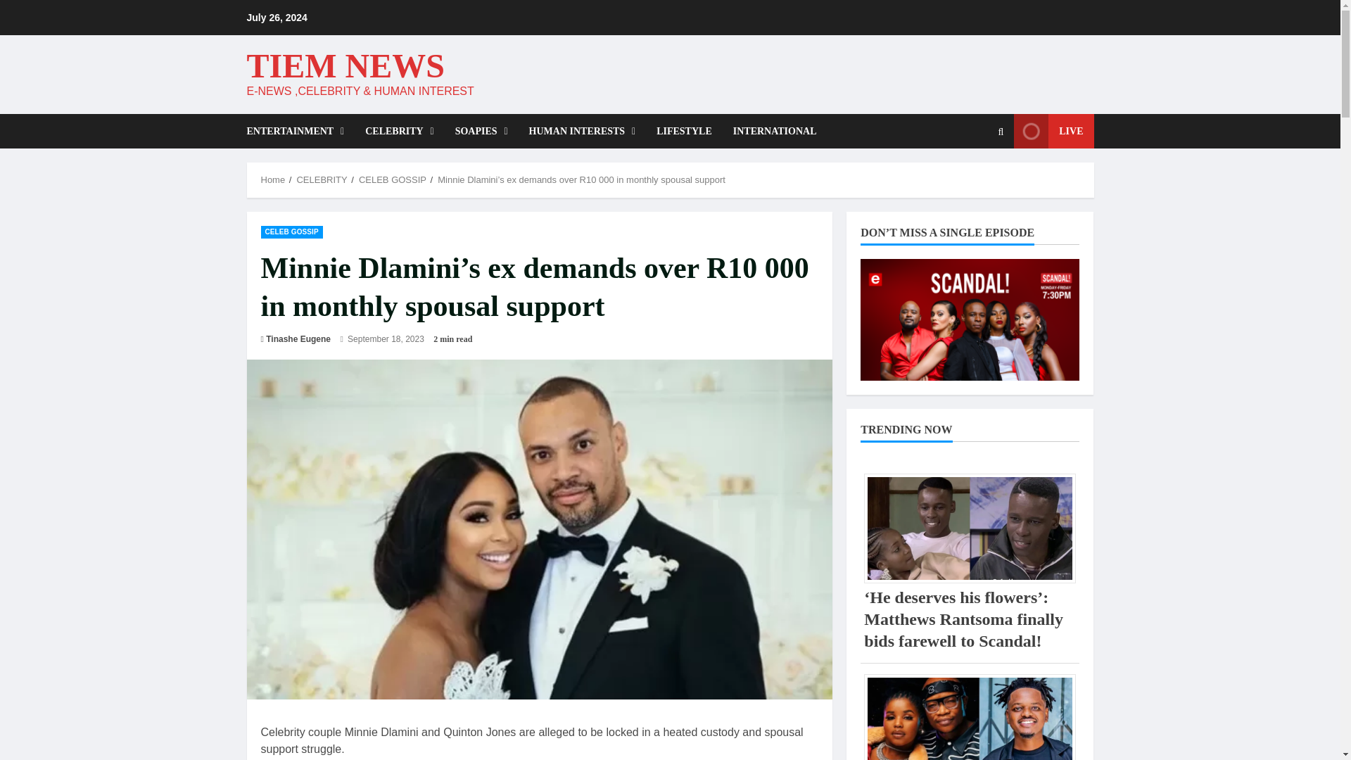 The height and width of the screenshot is (760, 1351). What do you see at coordinates (345, 65) in the screenshot?
I see `TIEM NEWS` at bounding box center [345, 65].